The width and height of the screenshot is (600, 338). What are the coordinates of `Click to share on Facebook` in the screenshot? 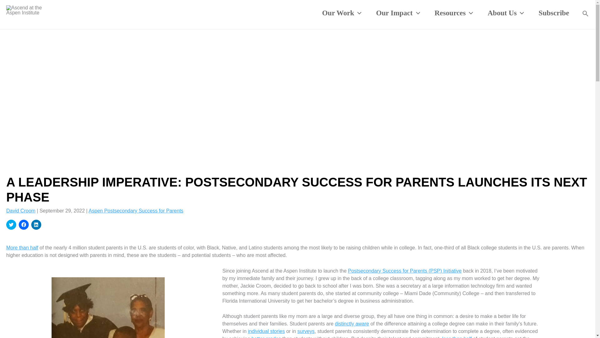 It's located at (24, 225).